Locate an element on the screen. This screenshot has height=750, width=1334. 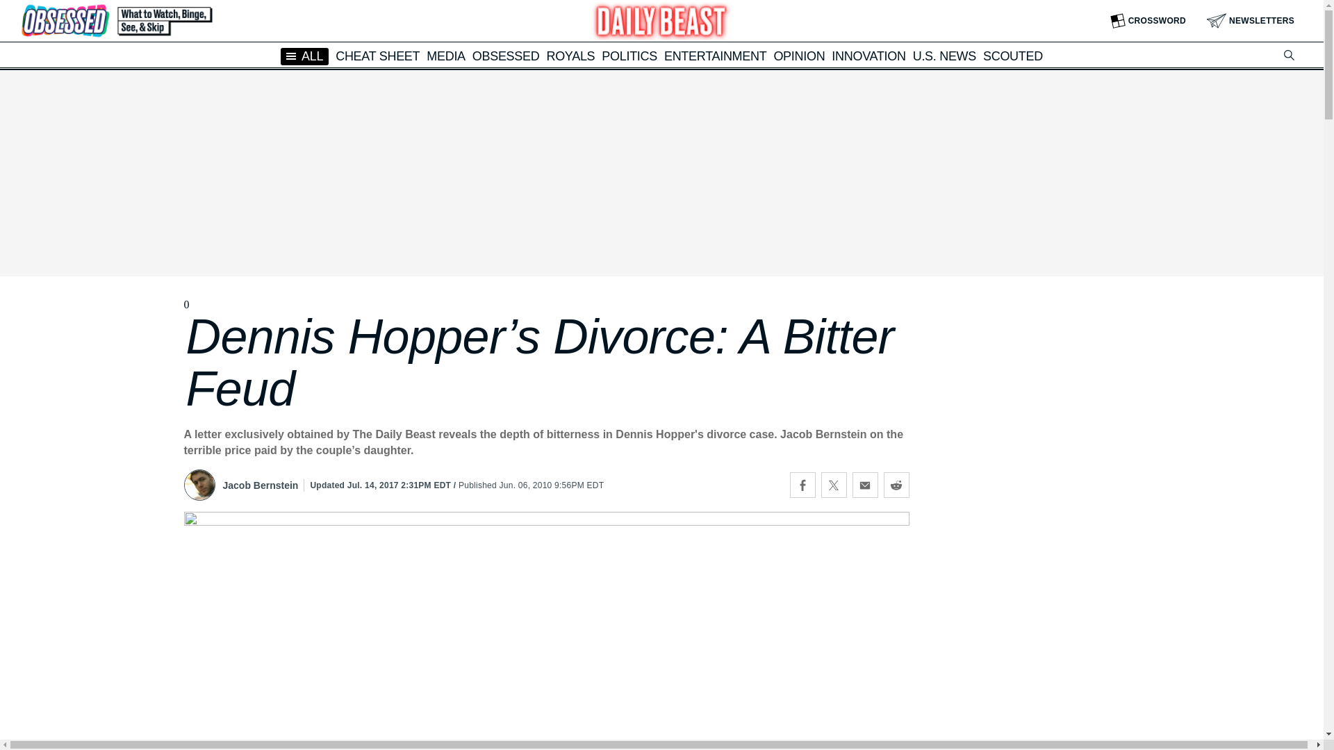
NEWSLETTERS is located at coordinates (1251, 21).